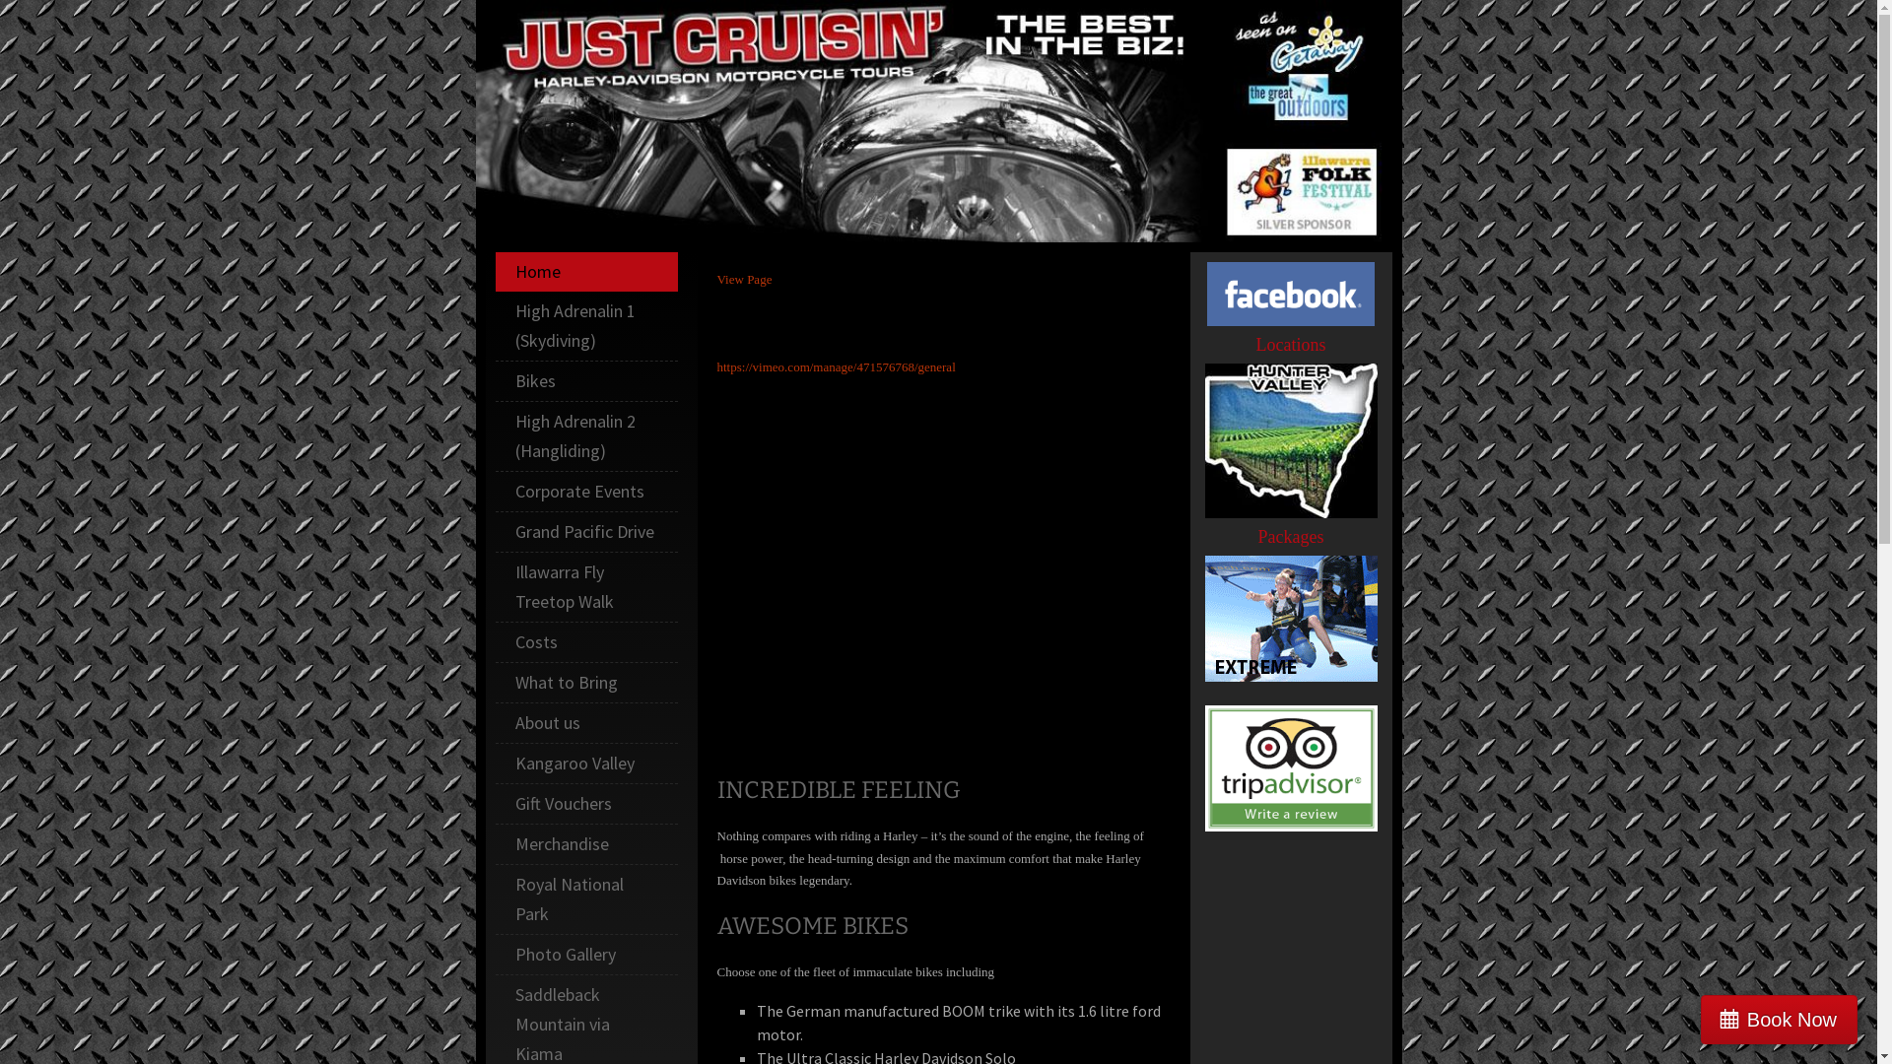  I want to click on Corporate Events, so click(585, 492).